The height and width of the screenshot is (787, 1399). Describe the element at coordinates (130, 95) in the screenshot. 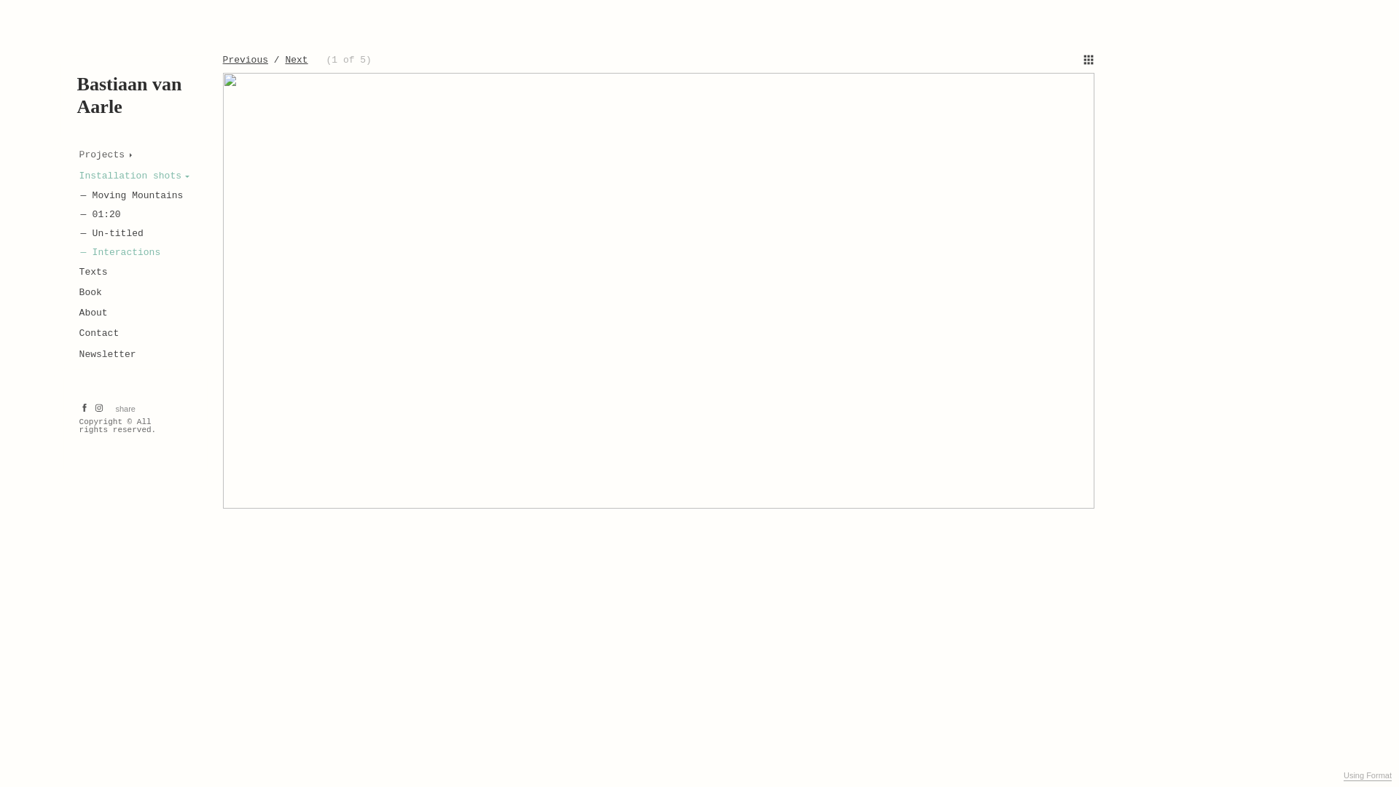

I see `Bastiaan van Aarle` at that location.